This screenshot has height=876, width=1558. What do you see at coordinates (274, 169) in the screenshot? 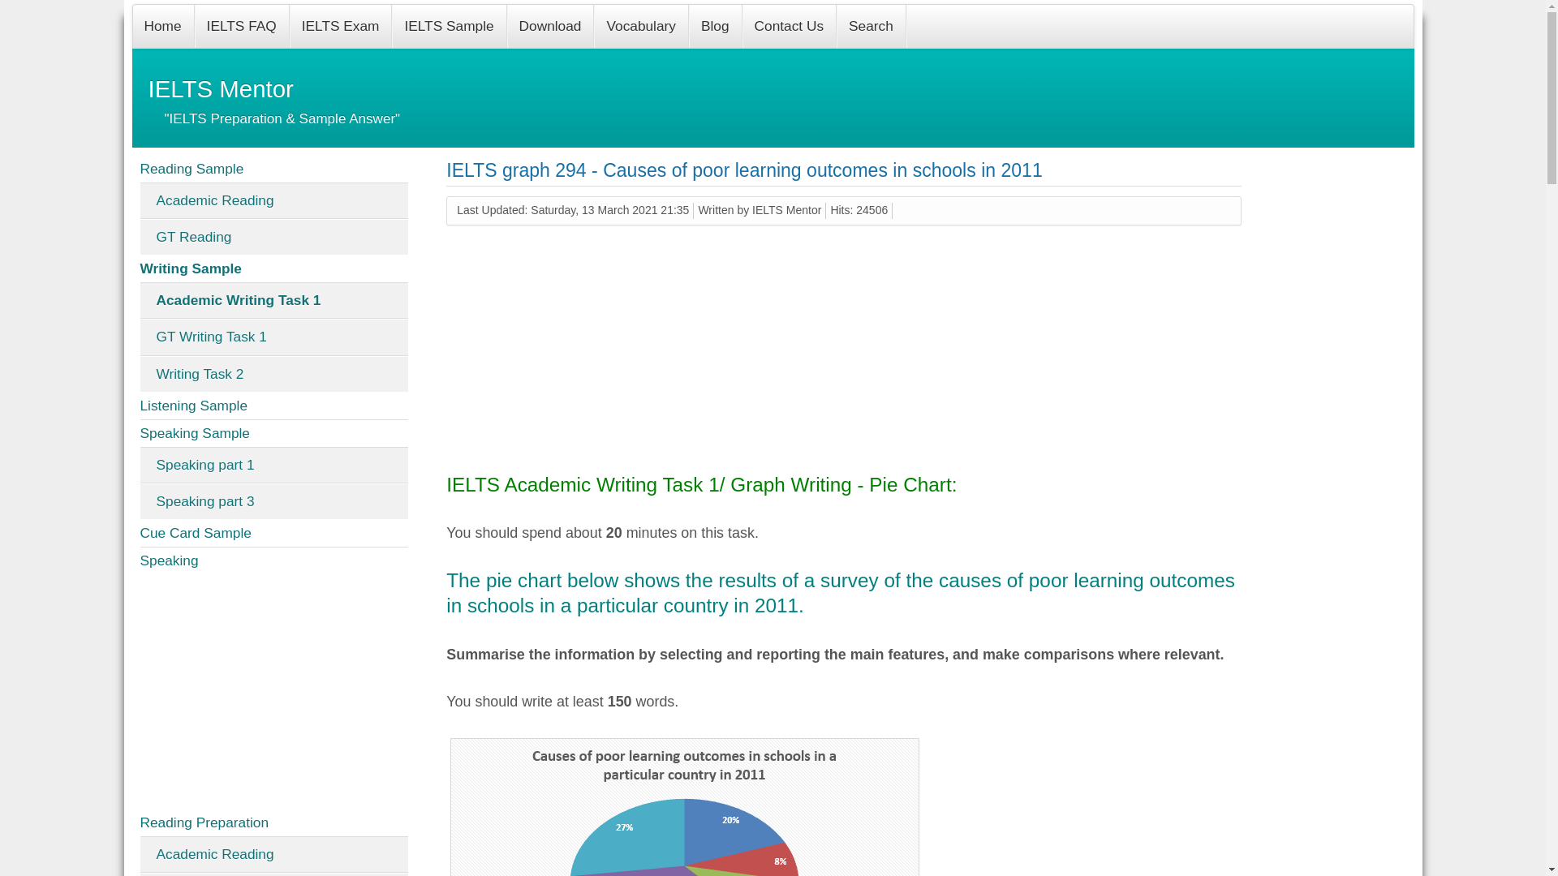
I see `Reading Sample` at bounding box center [274, 169].